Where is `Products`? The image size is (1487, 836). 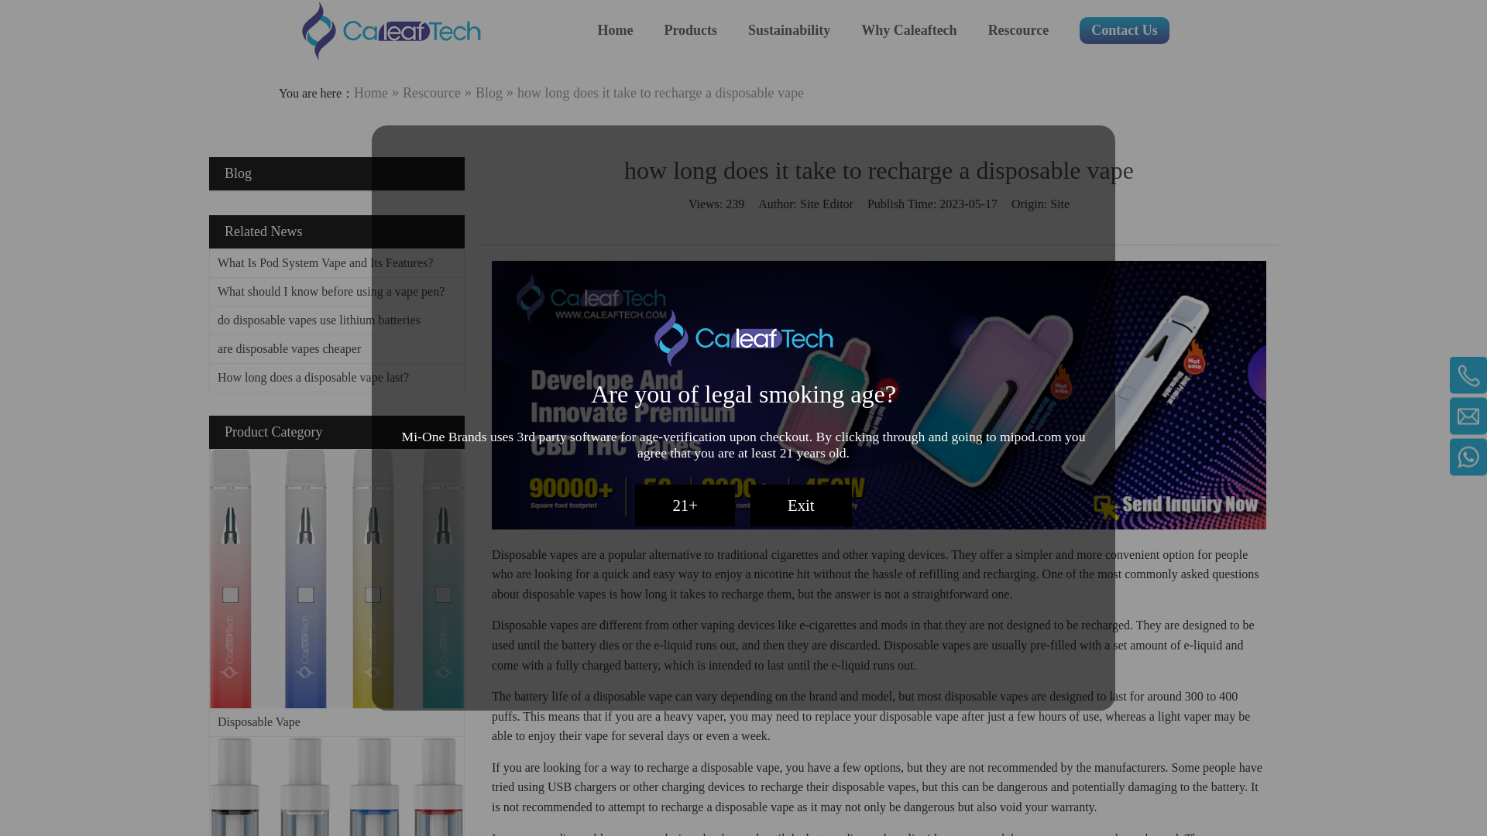 Products is located at coordinates (689, 31).